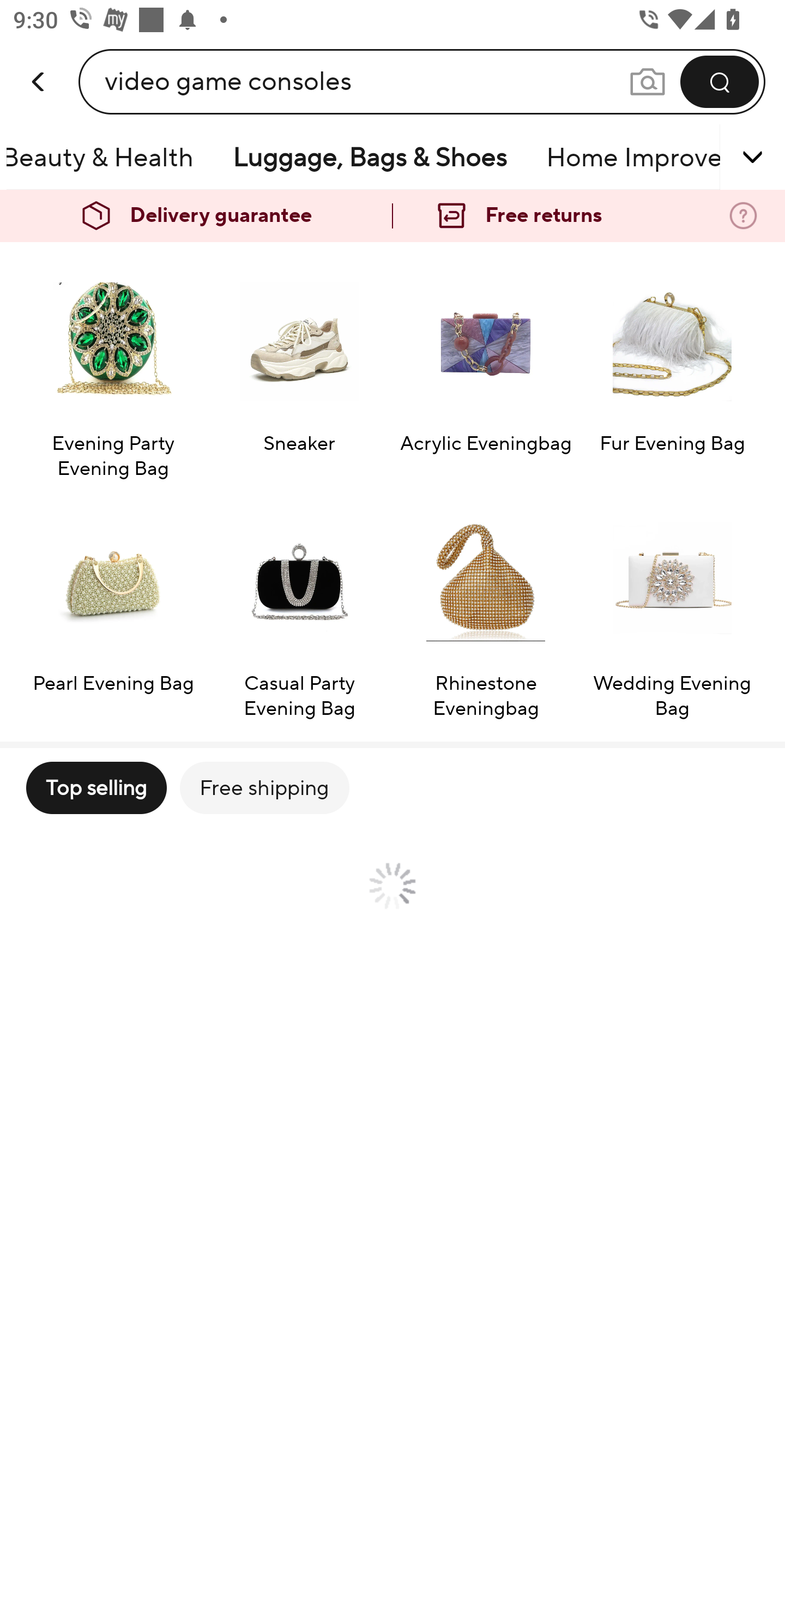 The height and width of the screenshot is (1614, 785). What do you see at coordinates (366, 81) in the screenshot?
I see `video game consoles Search query` at bounding box center [366, 81].